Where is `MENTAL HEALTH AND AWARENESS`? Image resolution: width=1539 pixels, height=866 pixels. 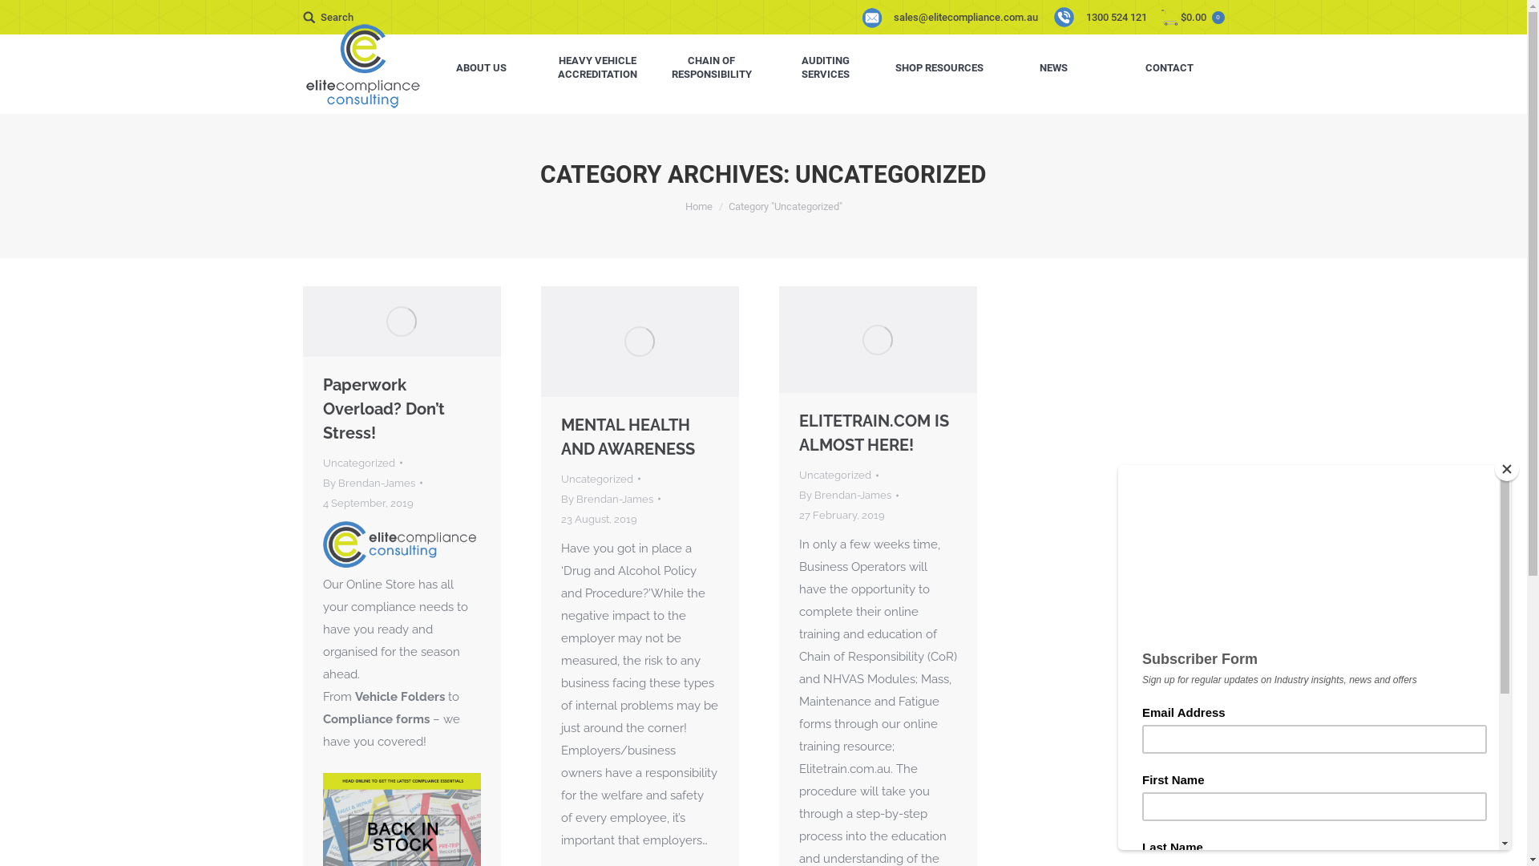
MENTAL HEALTH AND AWARENESS is located at coordinates (640, 437).